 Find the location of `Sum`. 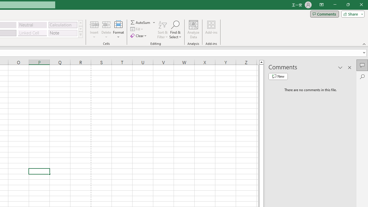

Sum is located at coordinates (141, 22).